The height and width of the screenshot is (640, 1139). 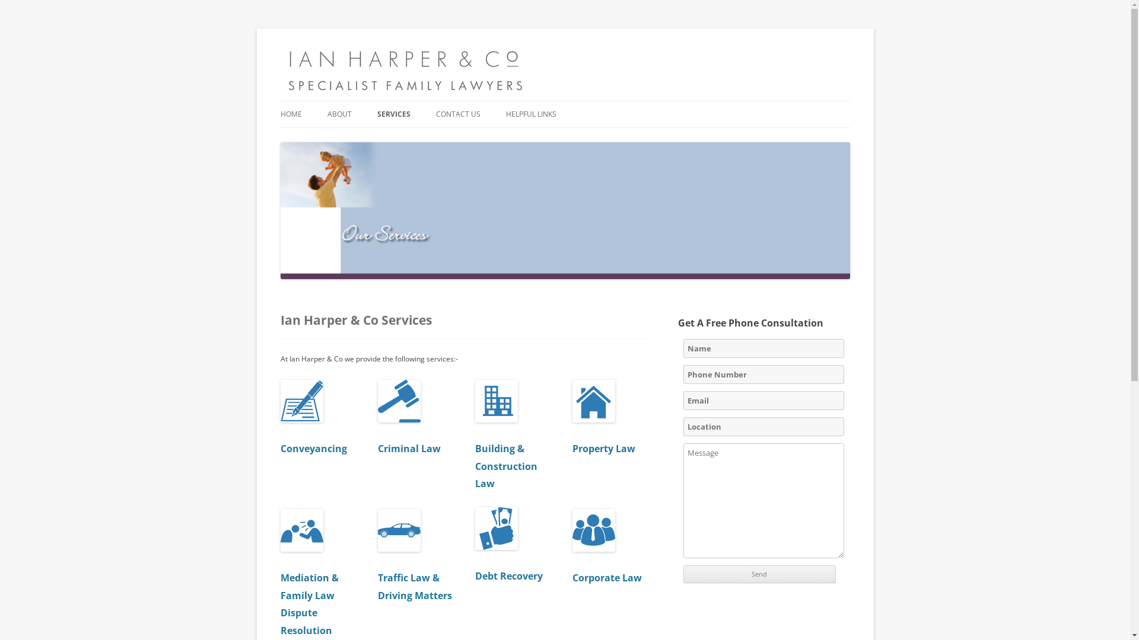 I want to click on Conveyancing, so click(x=319, y=443).